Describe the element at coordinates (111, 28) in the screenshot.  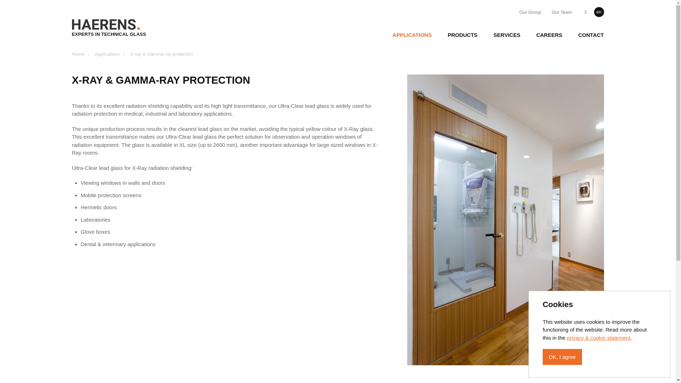
I see `Haerens` at that location.